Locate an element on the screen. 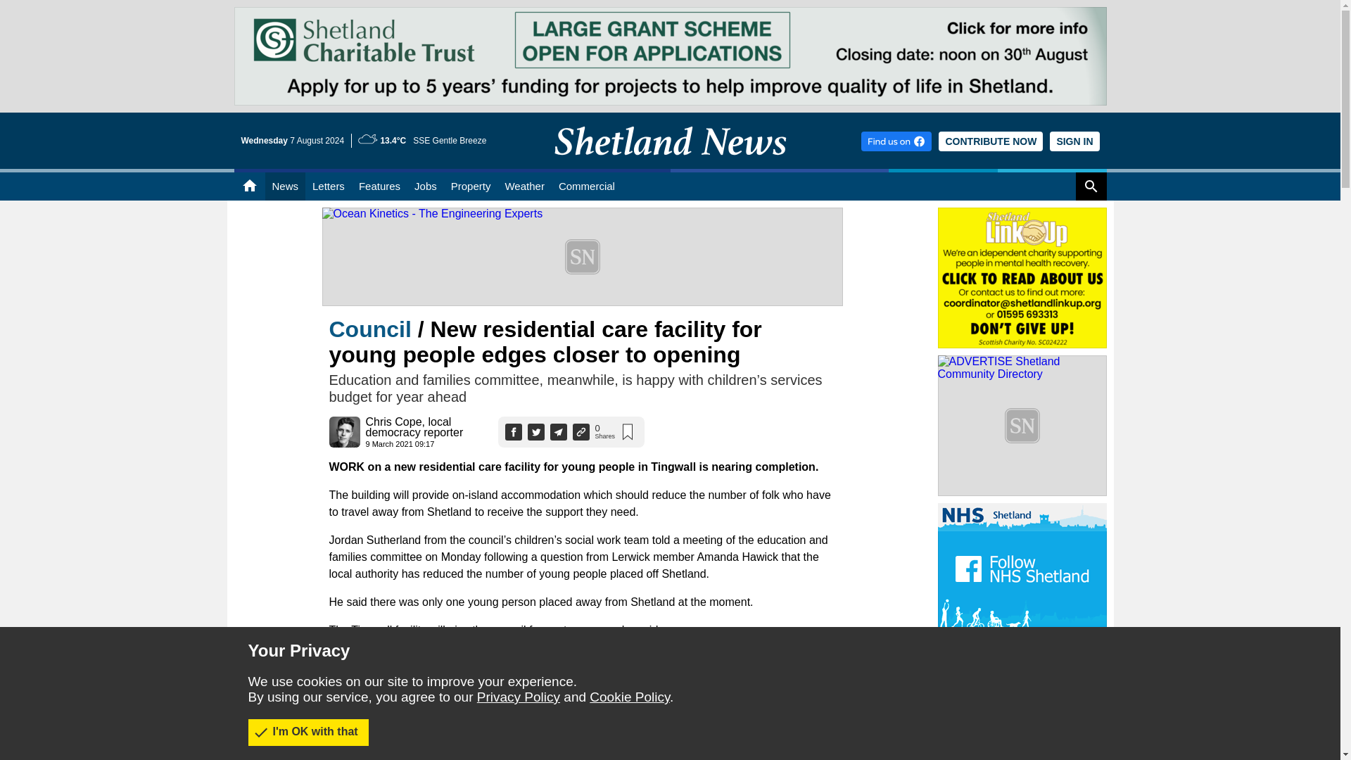  Shetland News Login is located at coordinates (1074, 141).